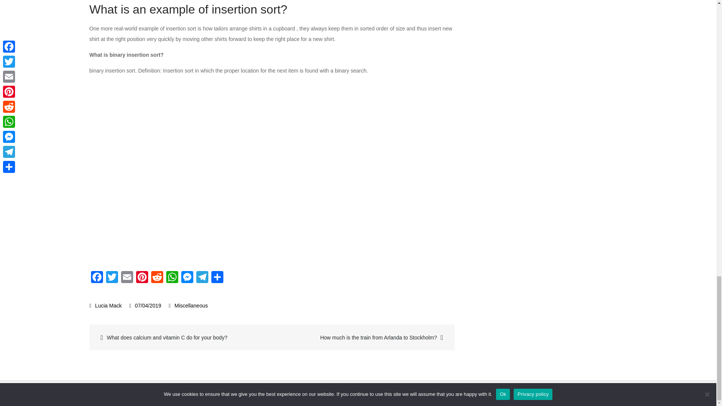 The width and height of the screenshot is (722, 406). What do you see at coordinates (172, 278) in the screenshot?
I see `WhatsApp` at bounding box center [172, 278].